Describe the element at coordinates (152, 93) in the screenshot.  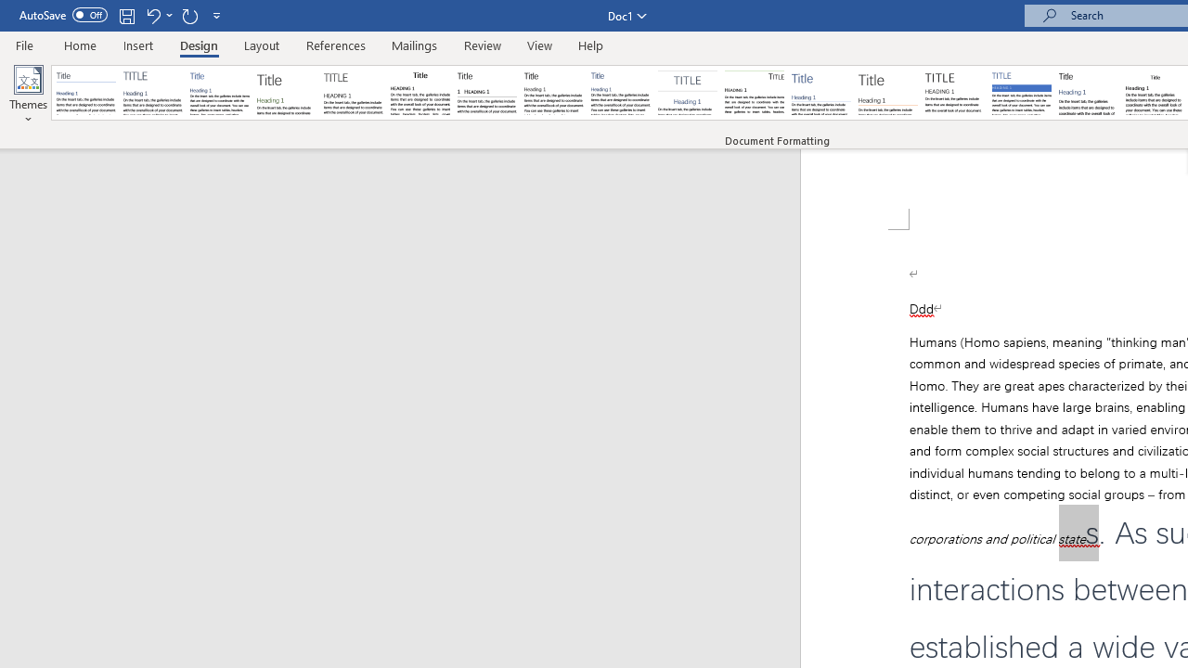
I see `Basic (Elegant)` at that location.